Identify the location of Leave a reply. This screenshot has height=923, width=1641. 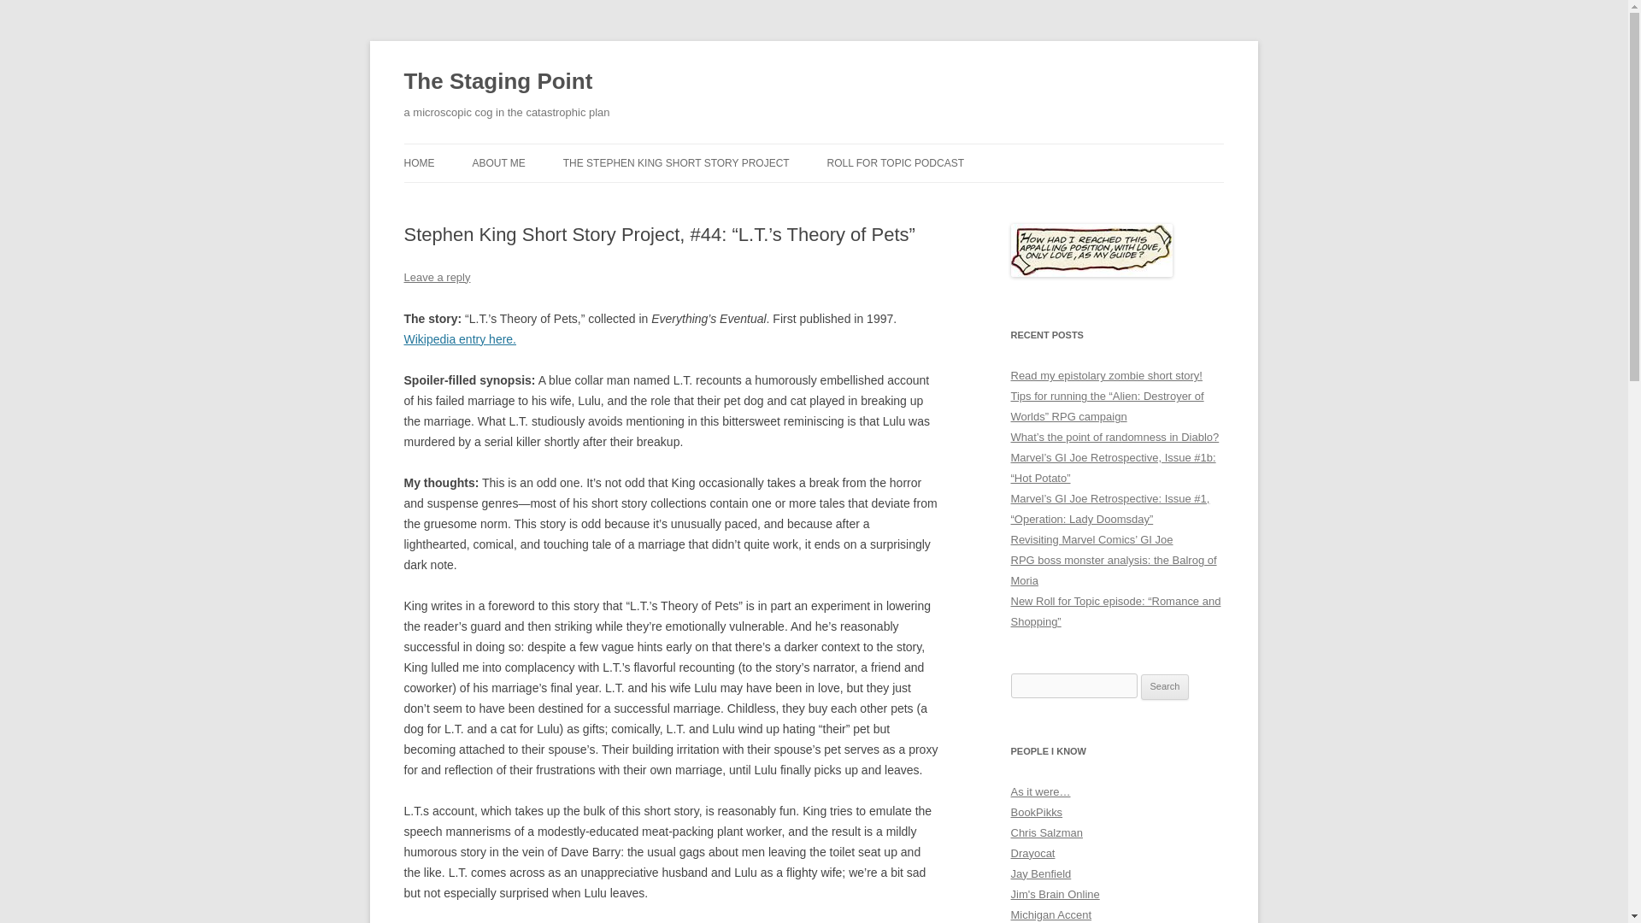
(436, 277).